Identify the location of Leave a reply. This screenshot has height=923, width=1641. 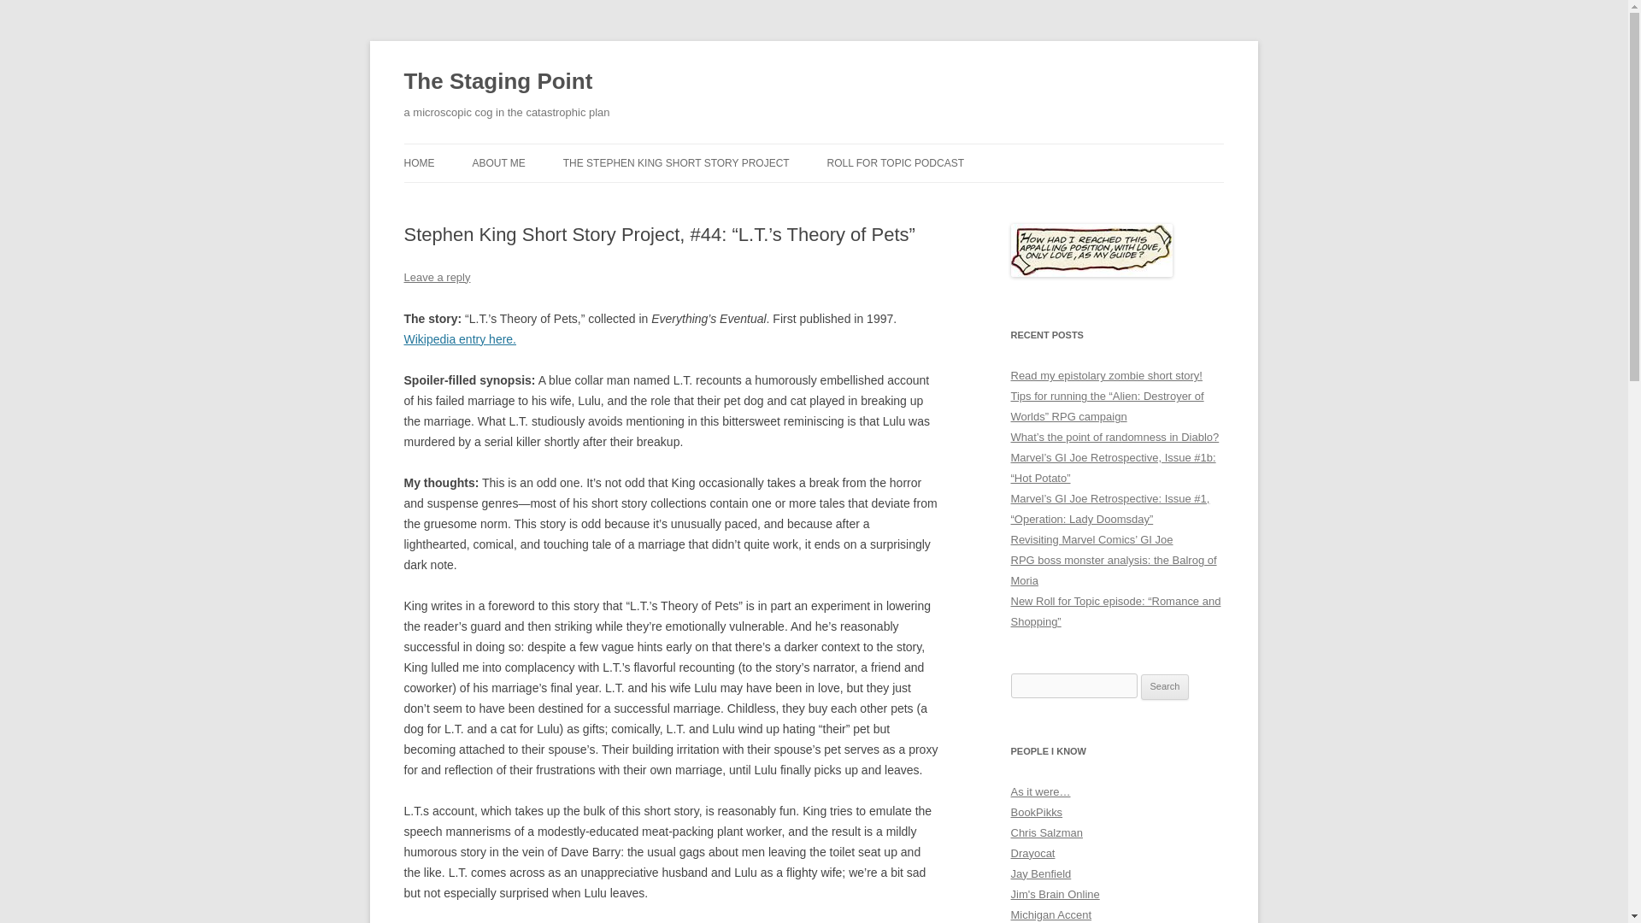
(436, 277).